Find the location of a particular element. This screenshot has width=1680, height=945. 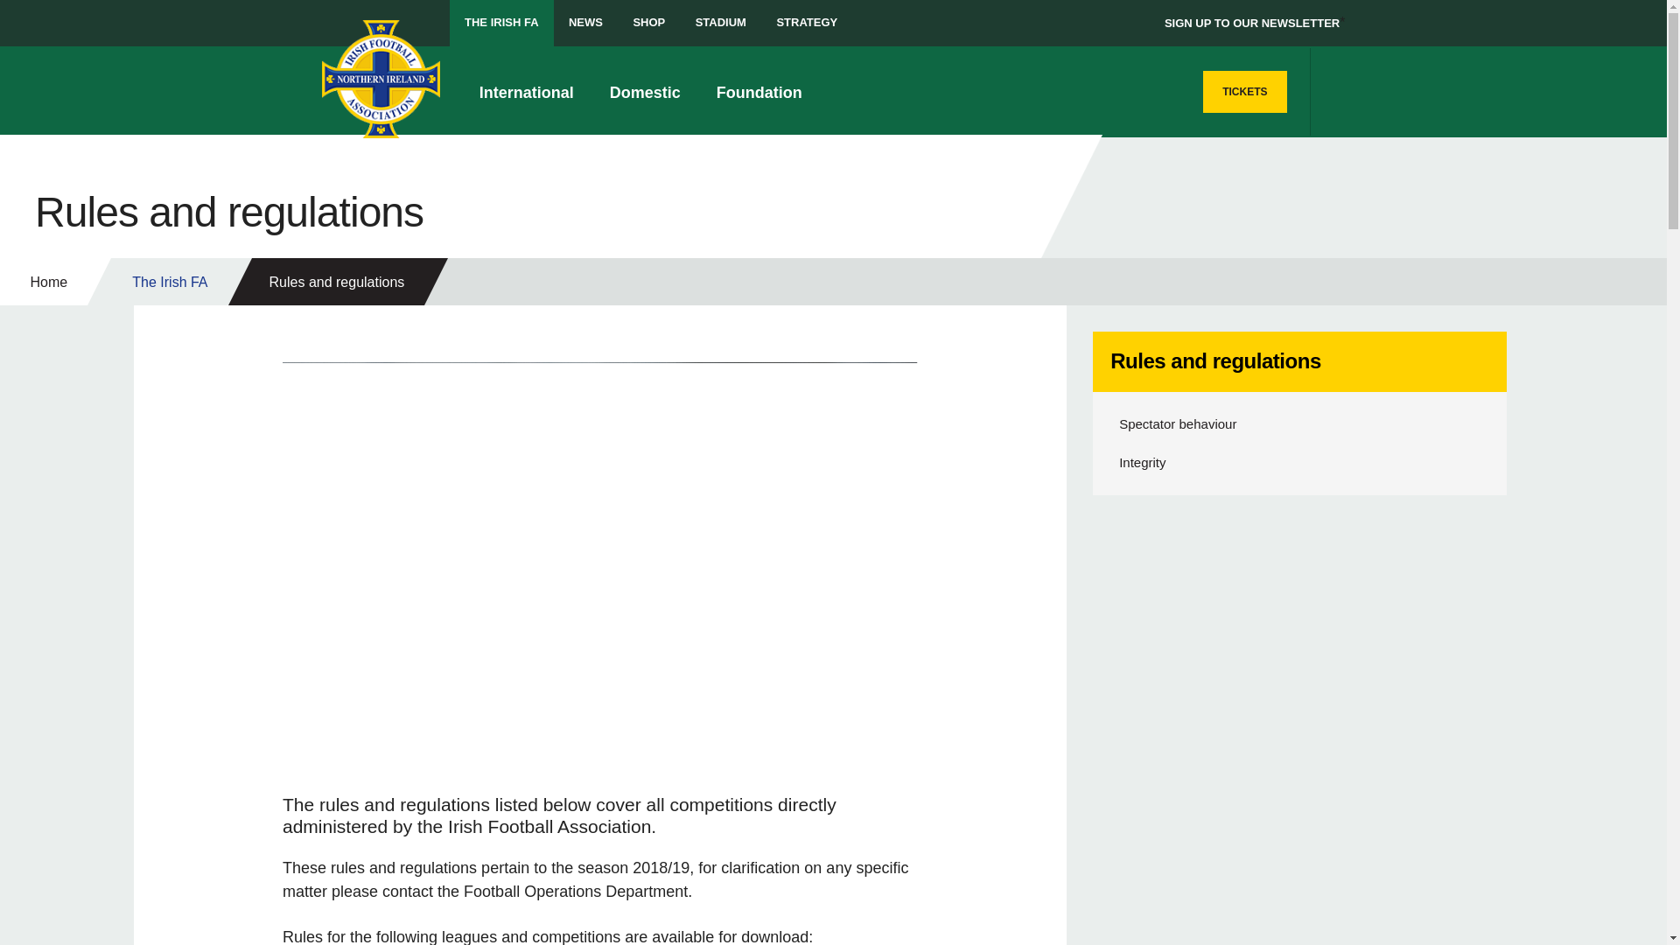

International  is located at coordinates (531, 91).